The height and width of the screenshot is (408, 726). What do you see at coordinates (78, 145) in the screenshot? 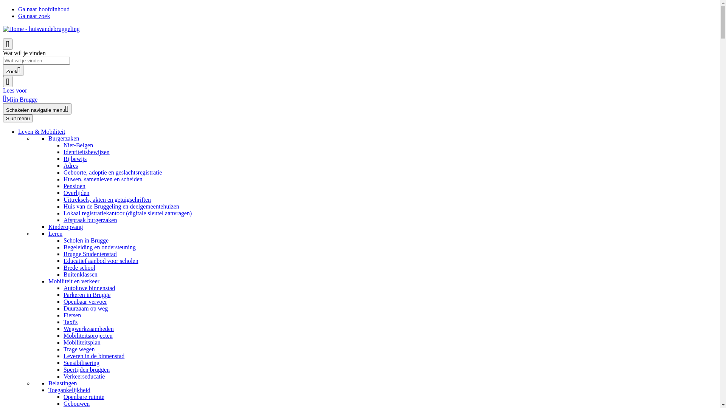
I see `Niet-Belgen` at bounding box center [78, 145].